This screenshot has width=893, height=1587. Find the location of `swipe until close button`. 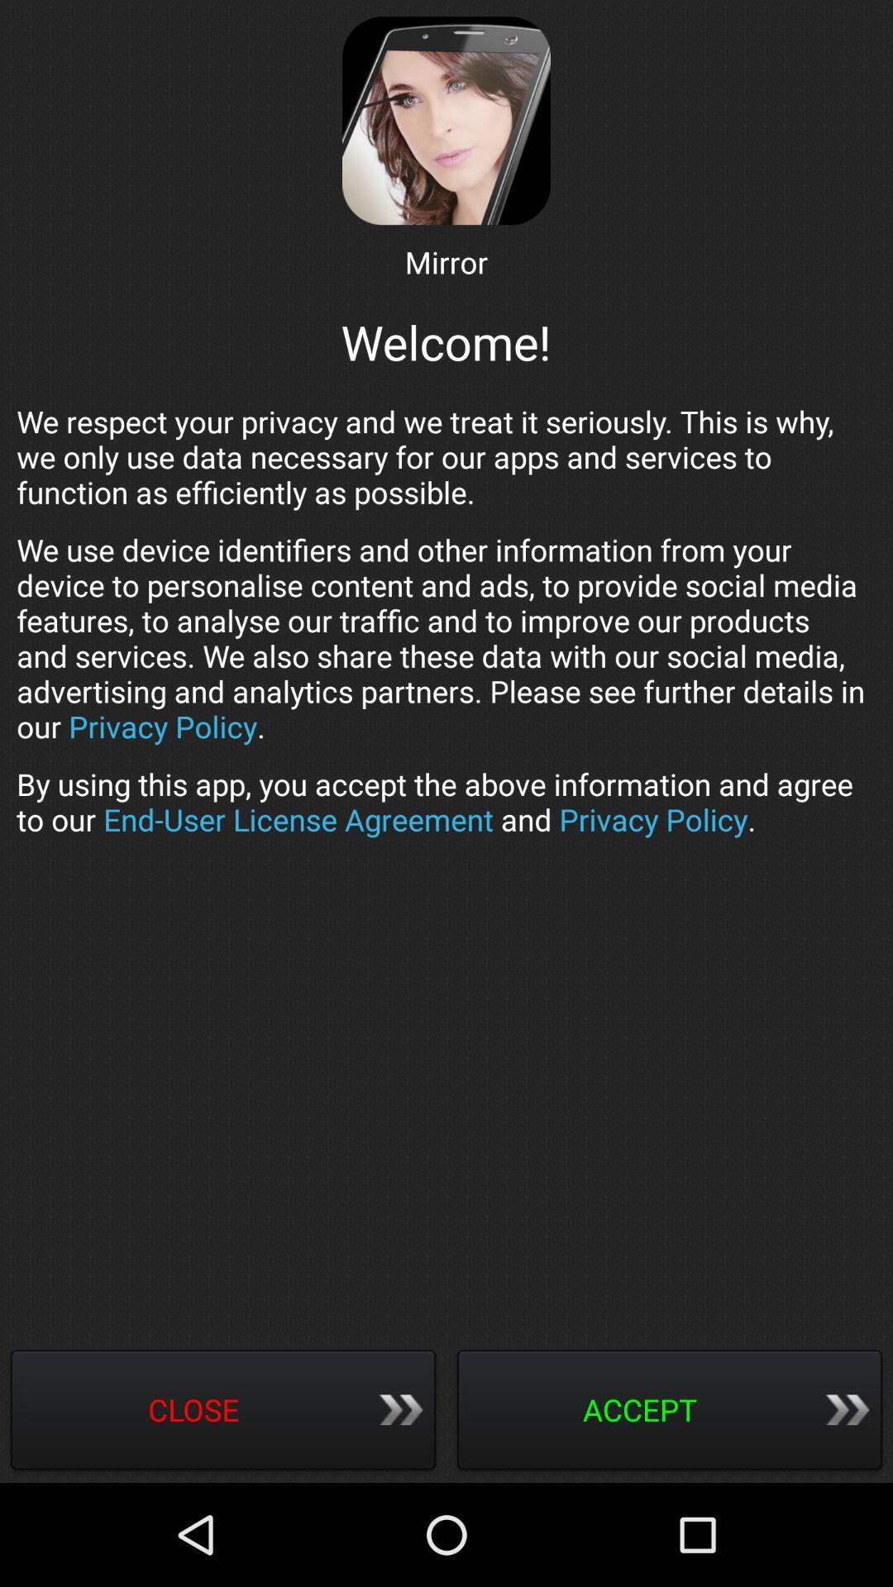

swipe until close button is located at coordinates (223, 1412).